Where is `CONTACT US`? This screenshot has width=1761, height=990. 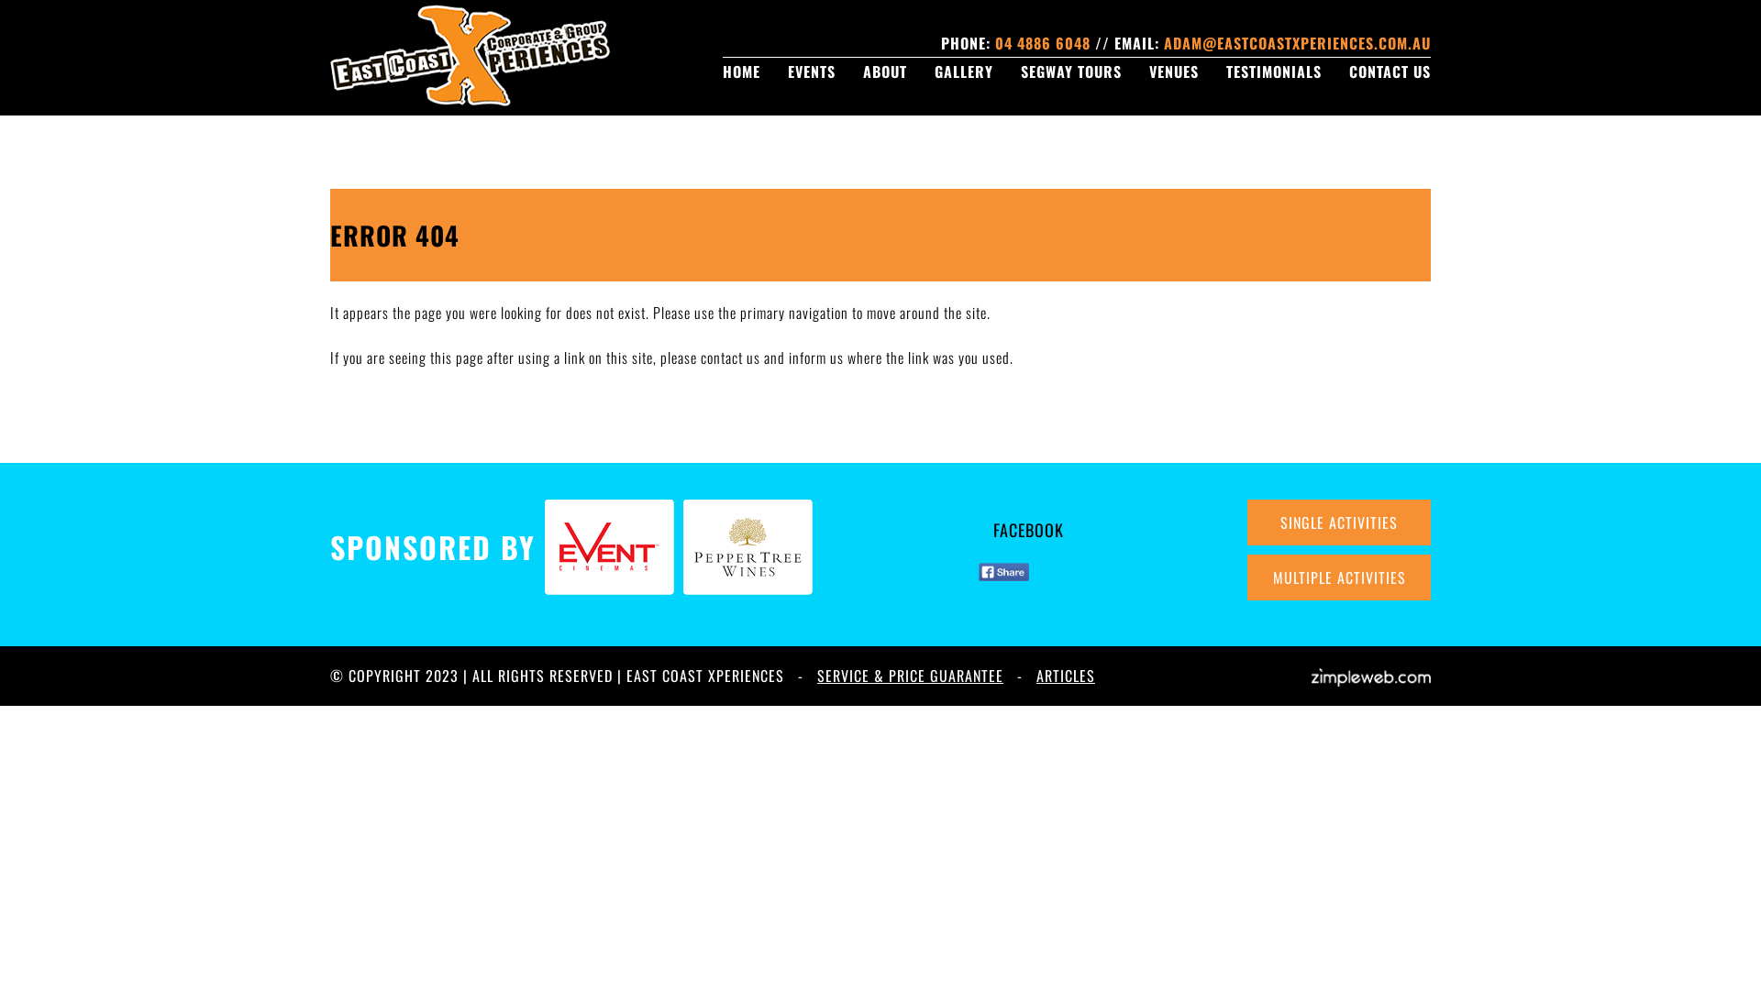 CONTACT US is located at coordinates (1390, 71).